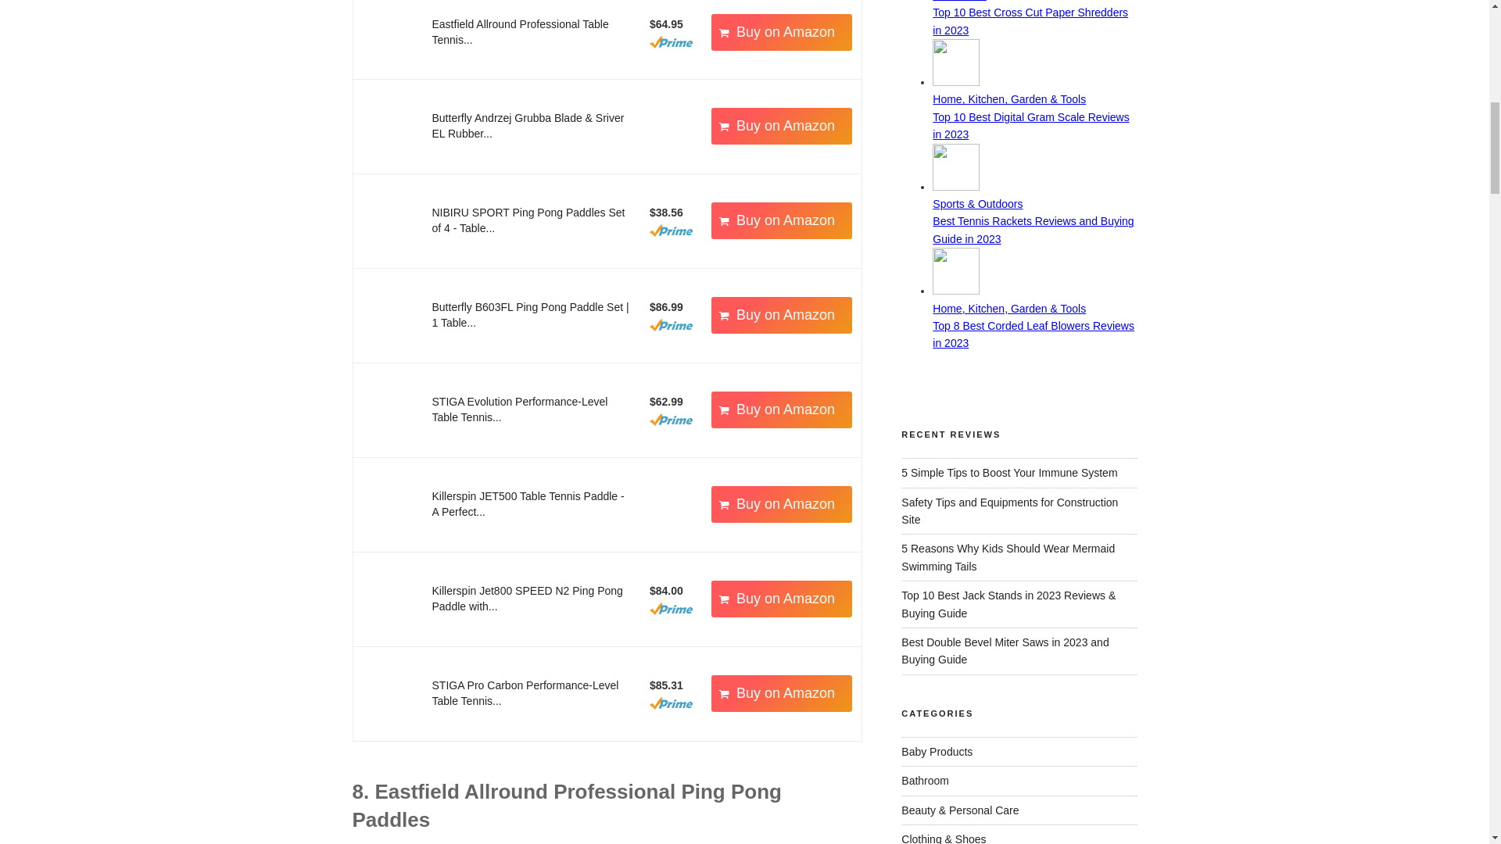 The width and height of the screenshot is (1501, 844). I want to click on Buy on Amazon, so click(782, 315).